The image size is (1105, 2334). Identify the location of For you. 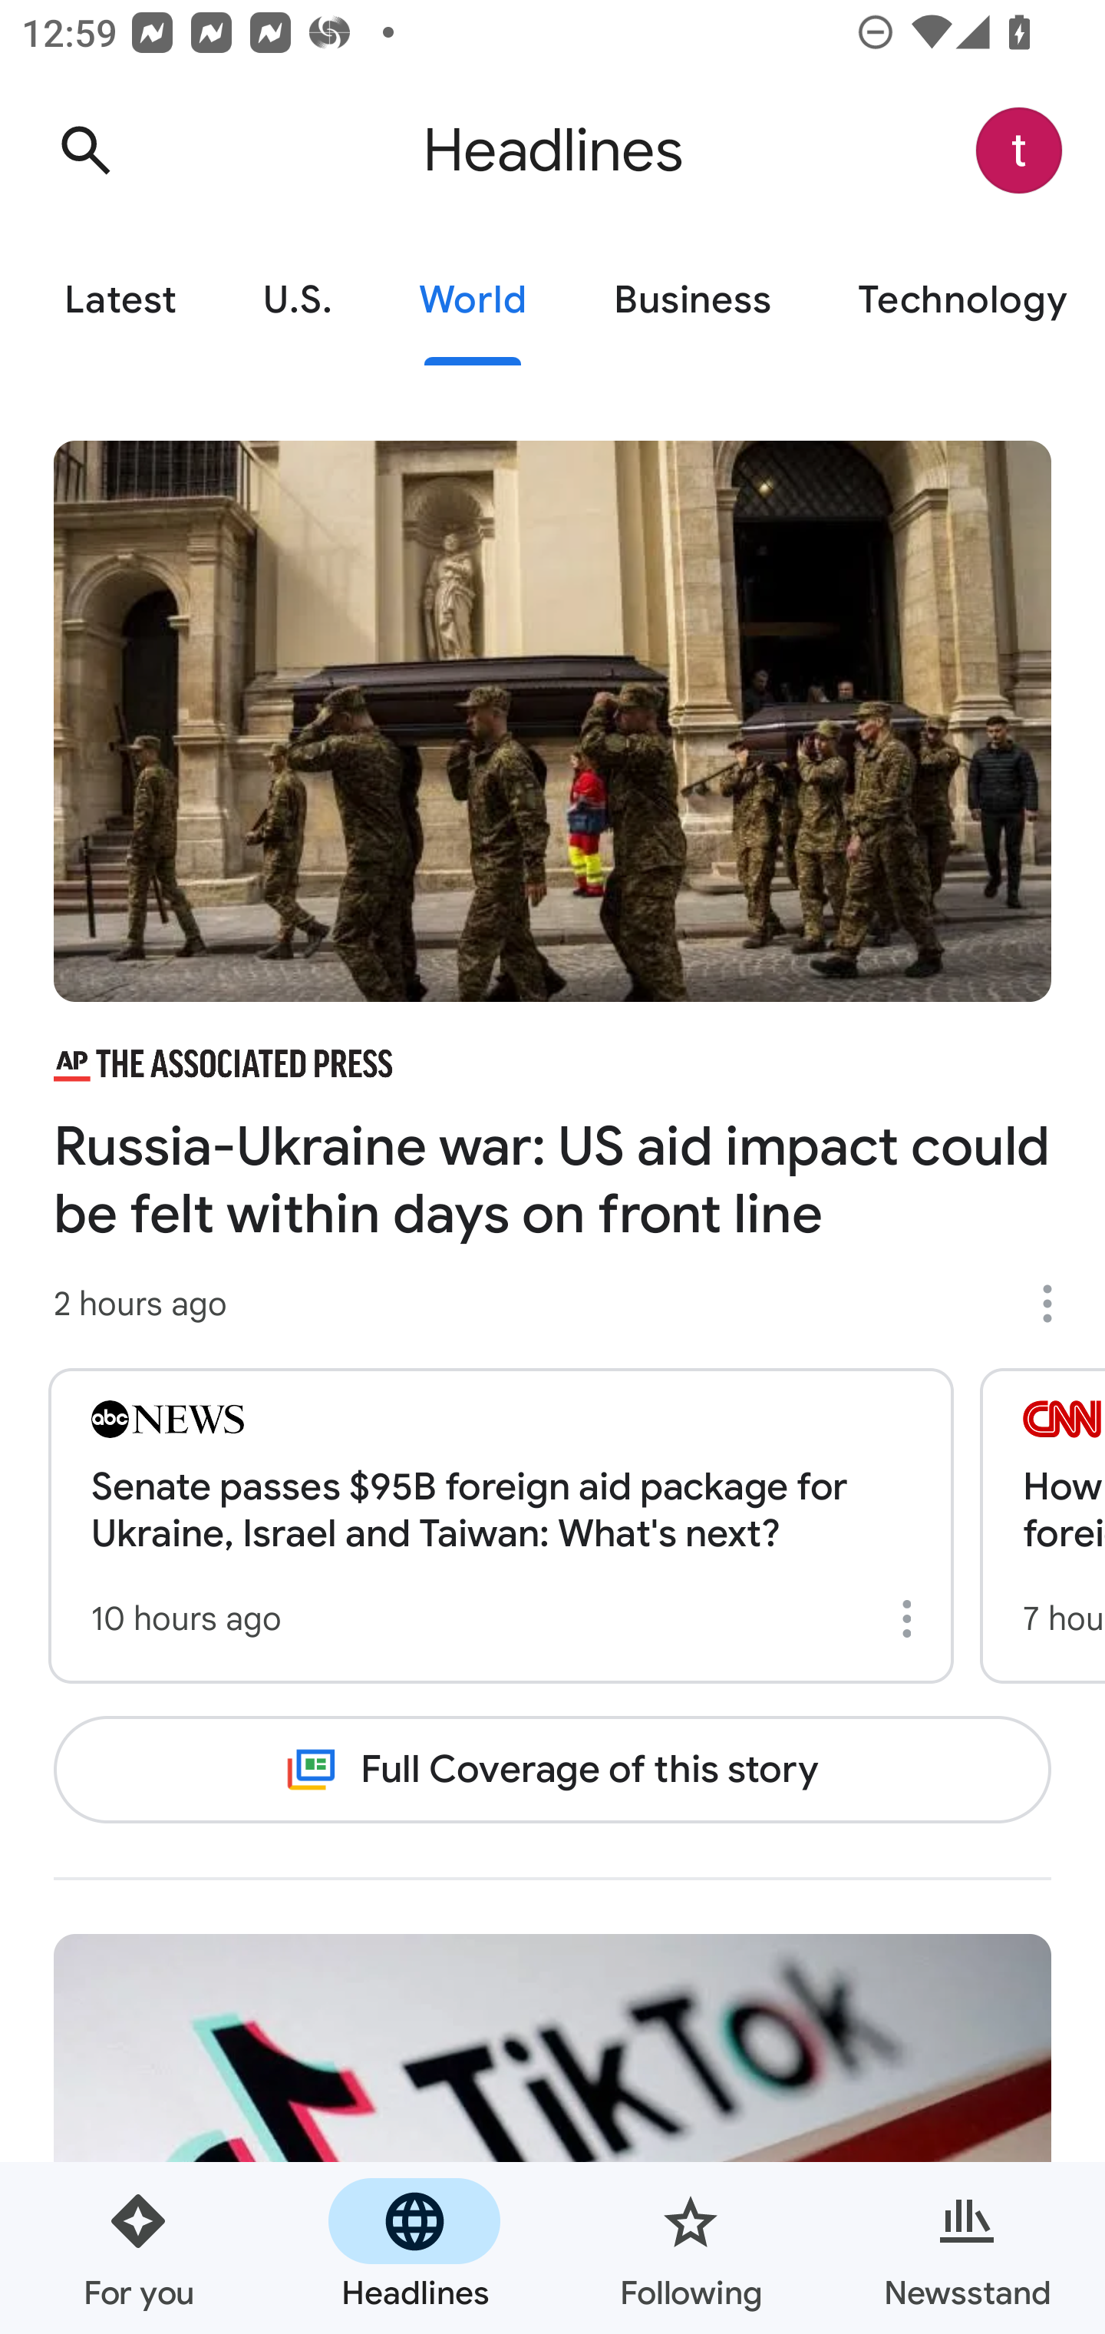
(138, 2248).